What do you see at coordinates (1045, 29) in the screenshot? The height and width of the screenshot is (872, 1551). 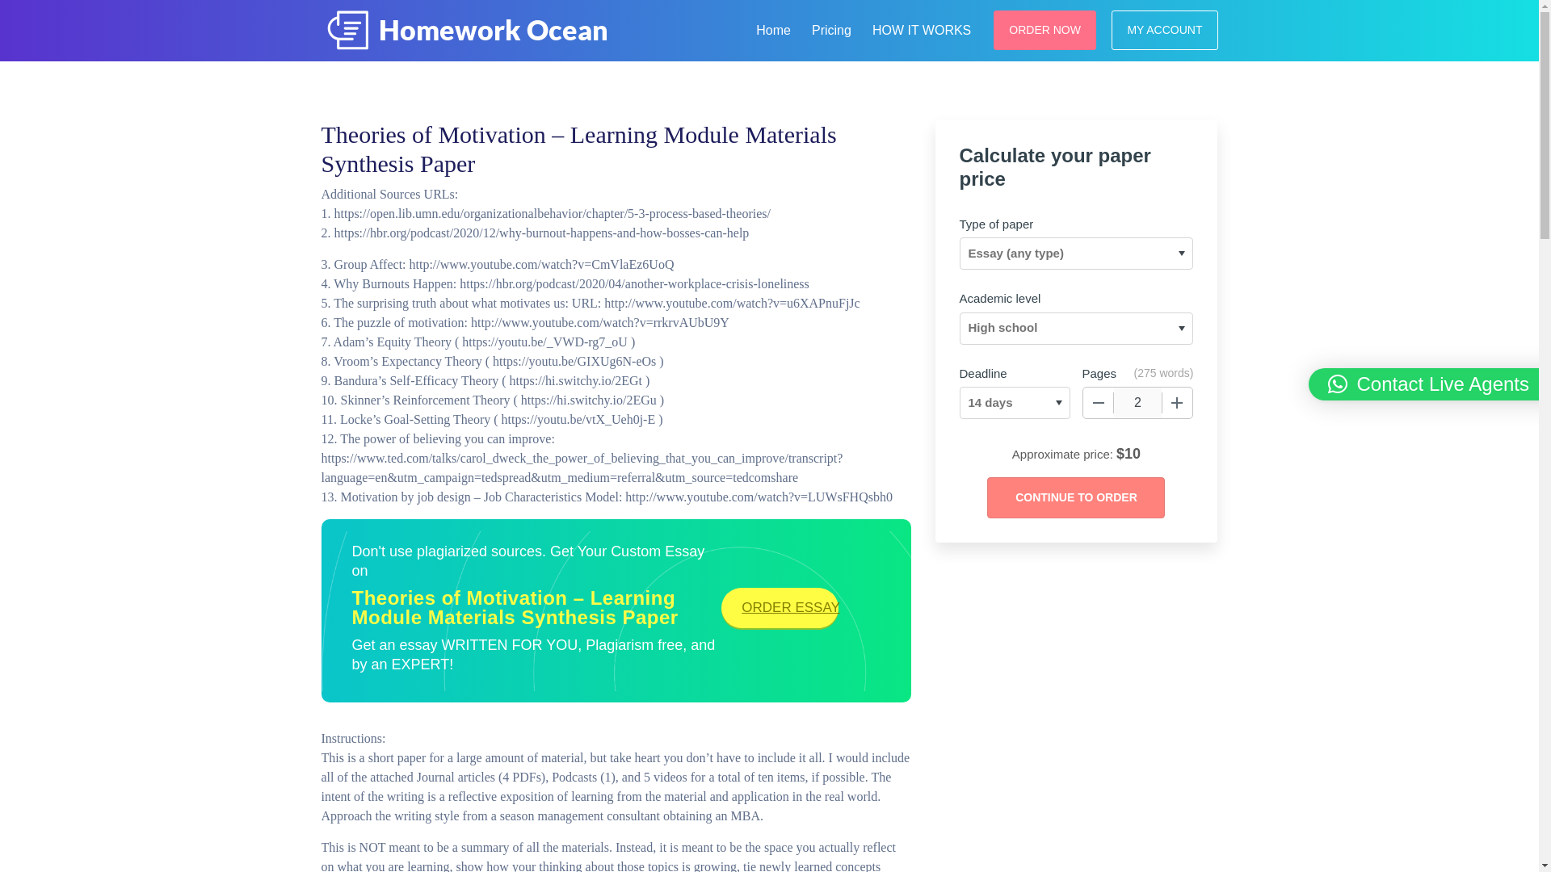 I see `ORDER NOW` at bounding box center [1045, 29].